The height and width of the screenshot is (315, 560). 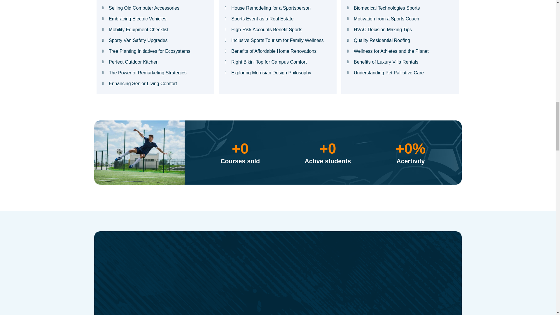 What do you see at coordinates (278, 1) in the screenshot?
I see `Perfect Brows for Athletes` at bounding box center [278, 1].